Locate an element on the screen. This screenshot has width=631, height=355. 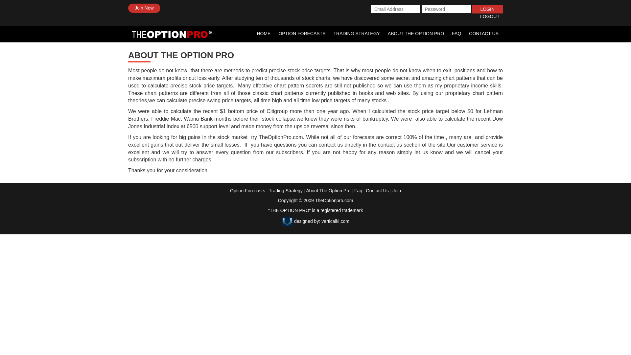
About The Option Pro is located at coordinates (328, 191).